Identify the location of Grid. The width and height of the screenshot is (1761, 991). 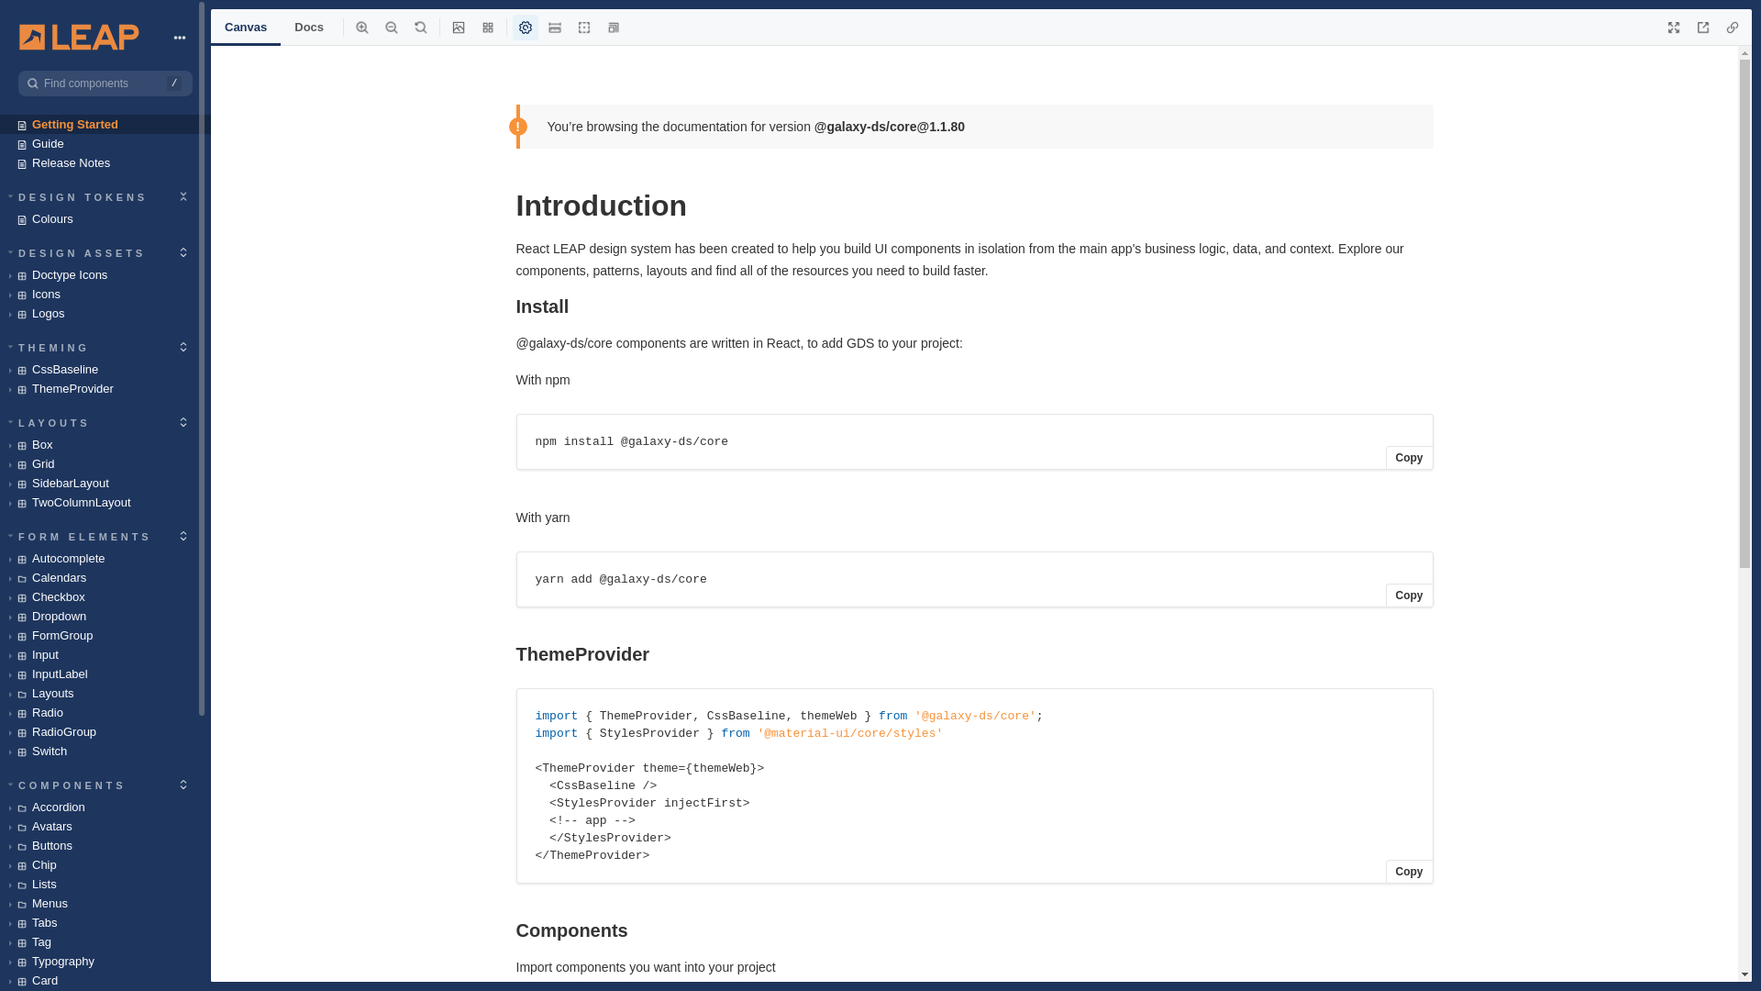
(105, 464).